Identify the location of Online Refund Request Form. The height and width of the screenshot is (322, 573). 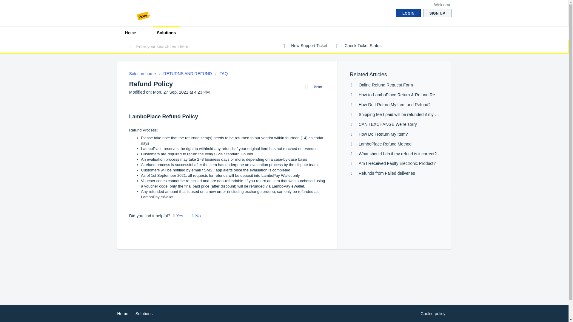
(386, 85).